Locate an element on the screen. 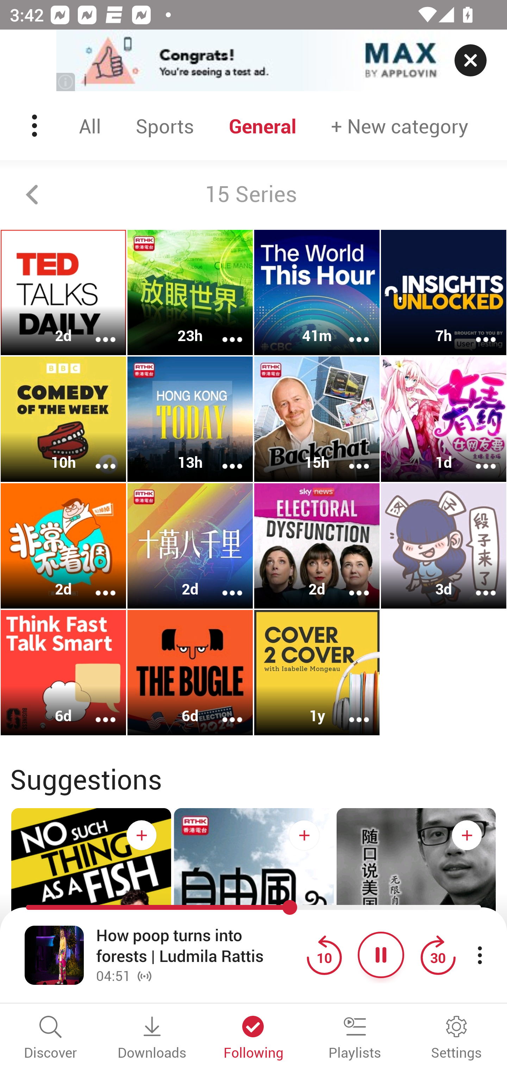  Electoral Dysfunction 2d More options More options is located at coordinates (317, 546).